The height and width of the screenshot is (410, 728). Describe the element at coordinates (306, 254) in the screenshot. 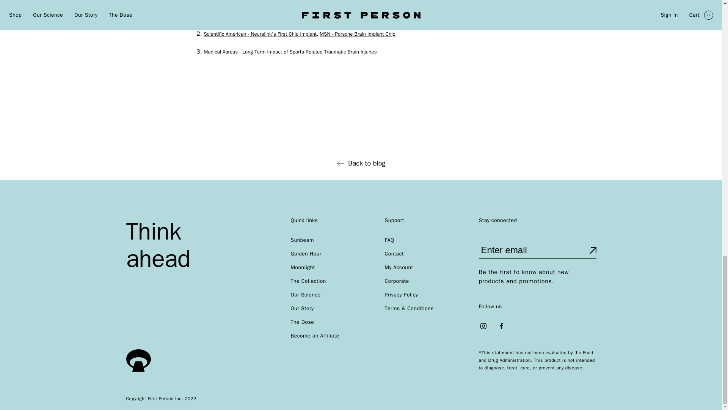

I see `Golden Hour` at that location.